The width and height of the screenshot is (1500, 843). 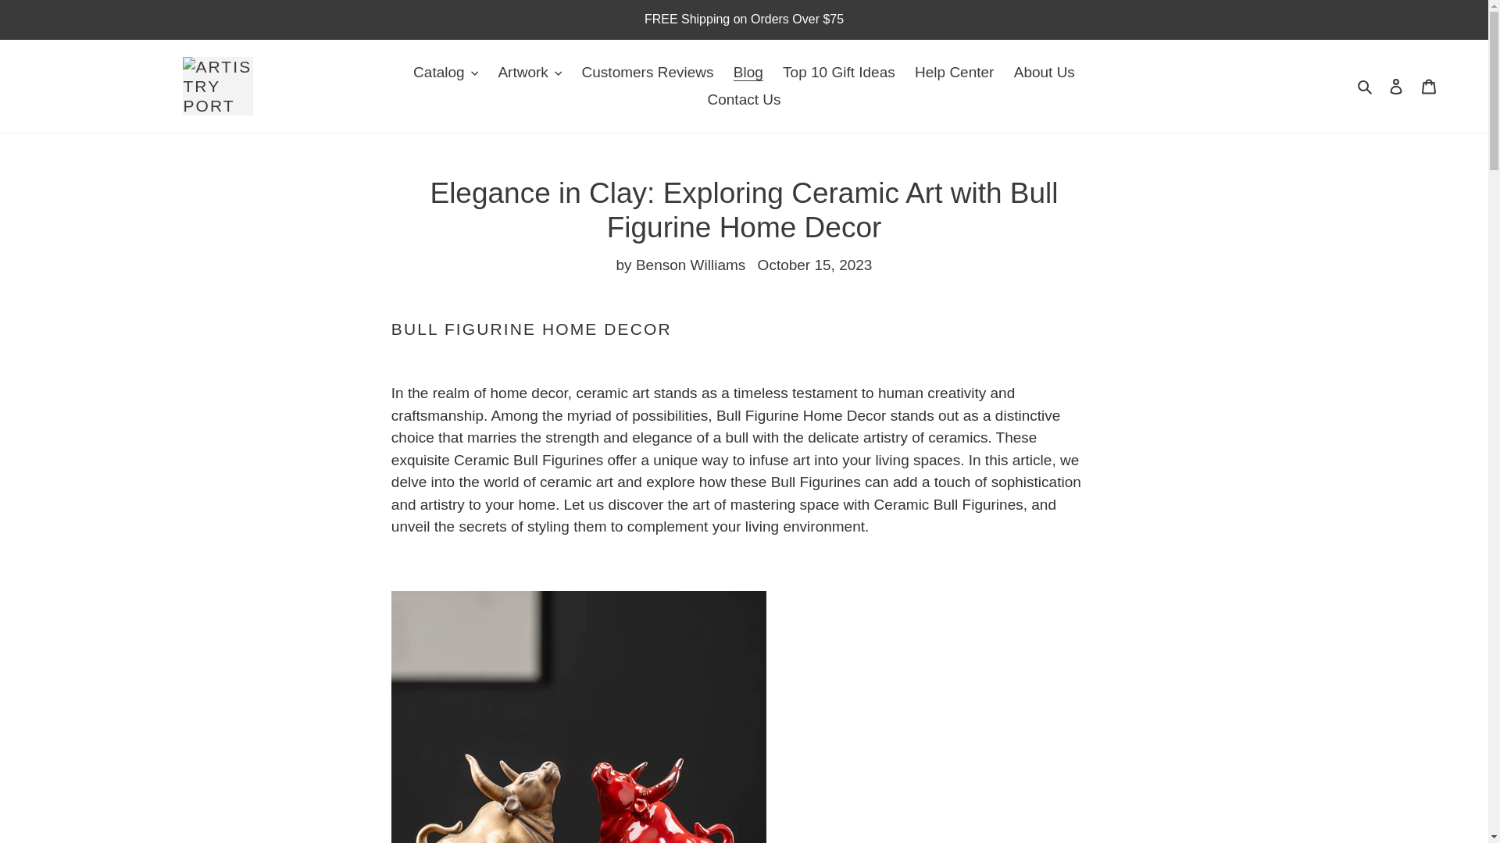 I want to click on Help Center, so click(x=955, y=73).